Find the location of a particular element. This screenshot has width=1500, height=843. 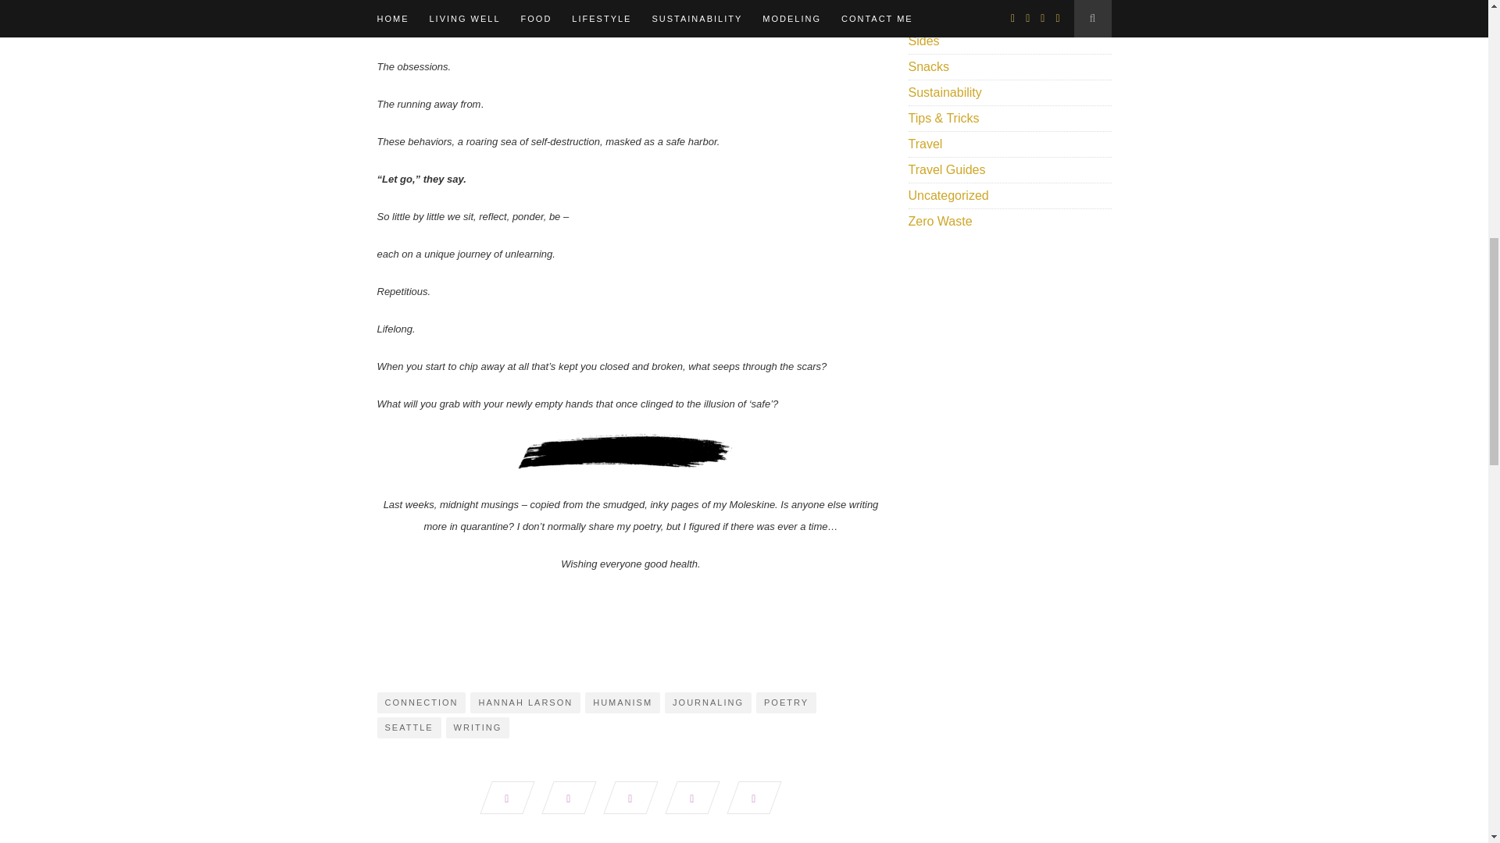

CONNECTION is located at coordinates (420, 702).